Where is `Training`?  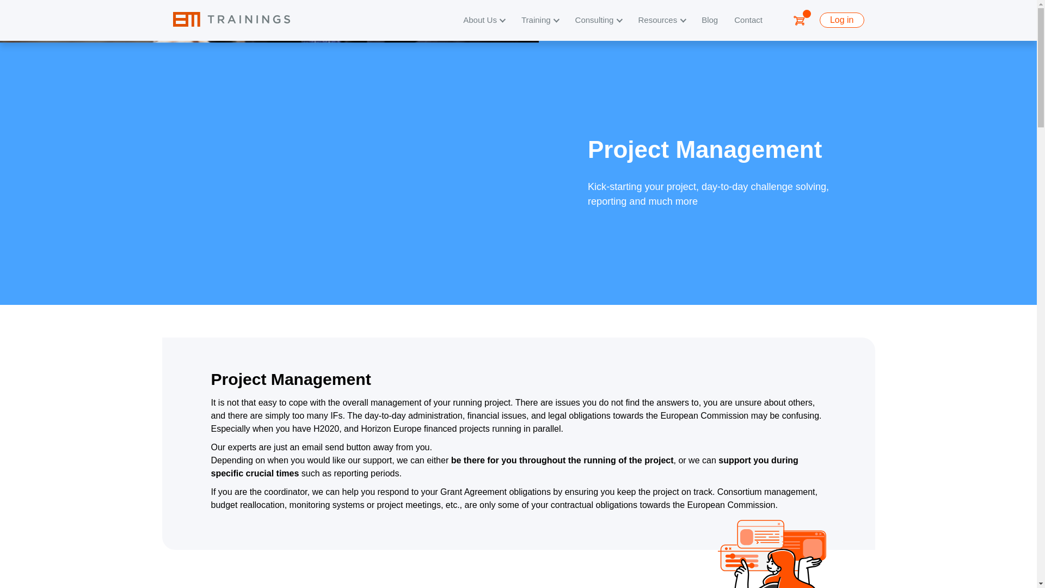 Training is located at coordinates (540, 21).